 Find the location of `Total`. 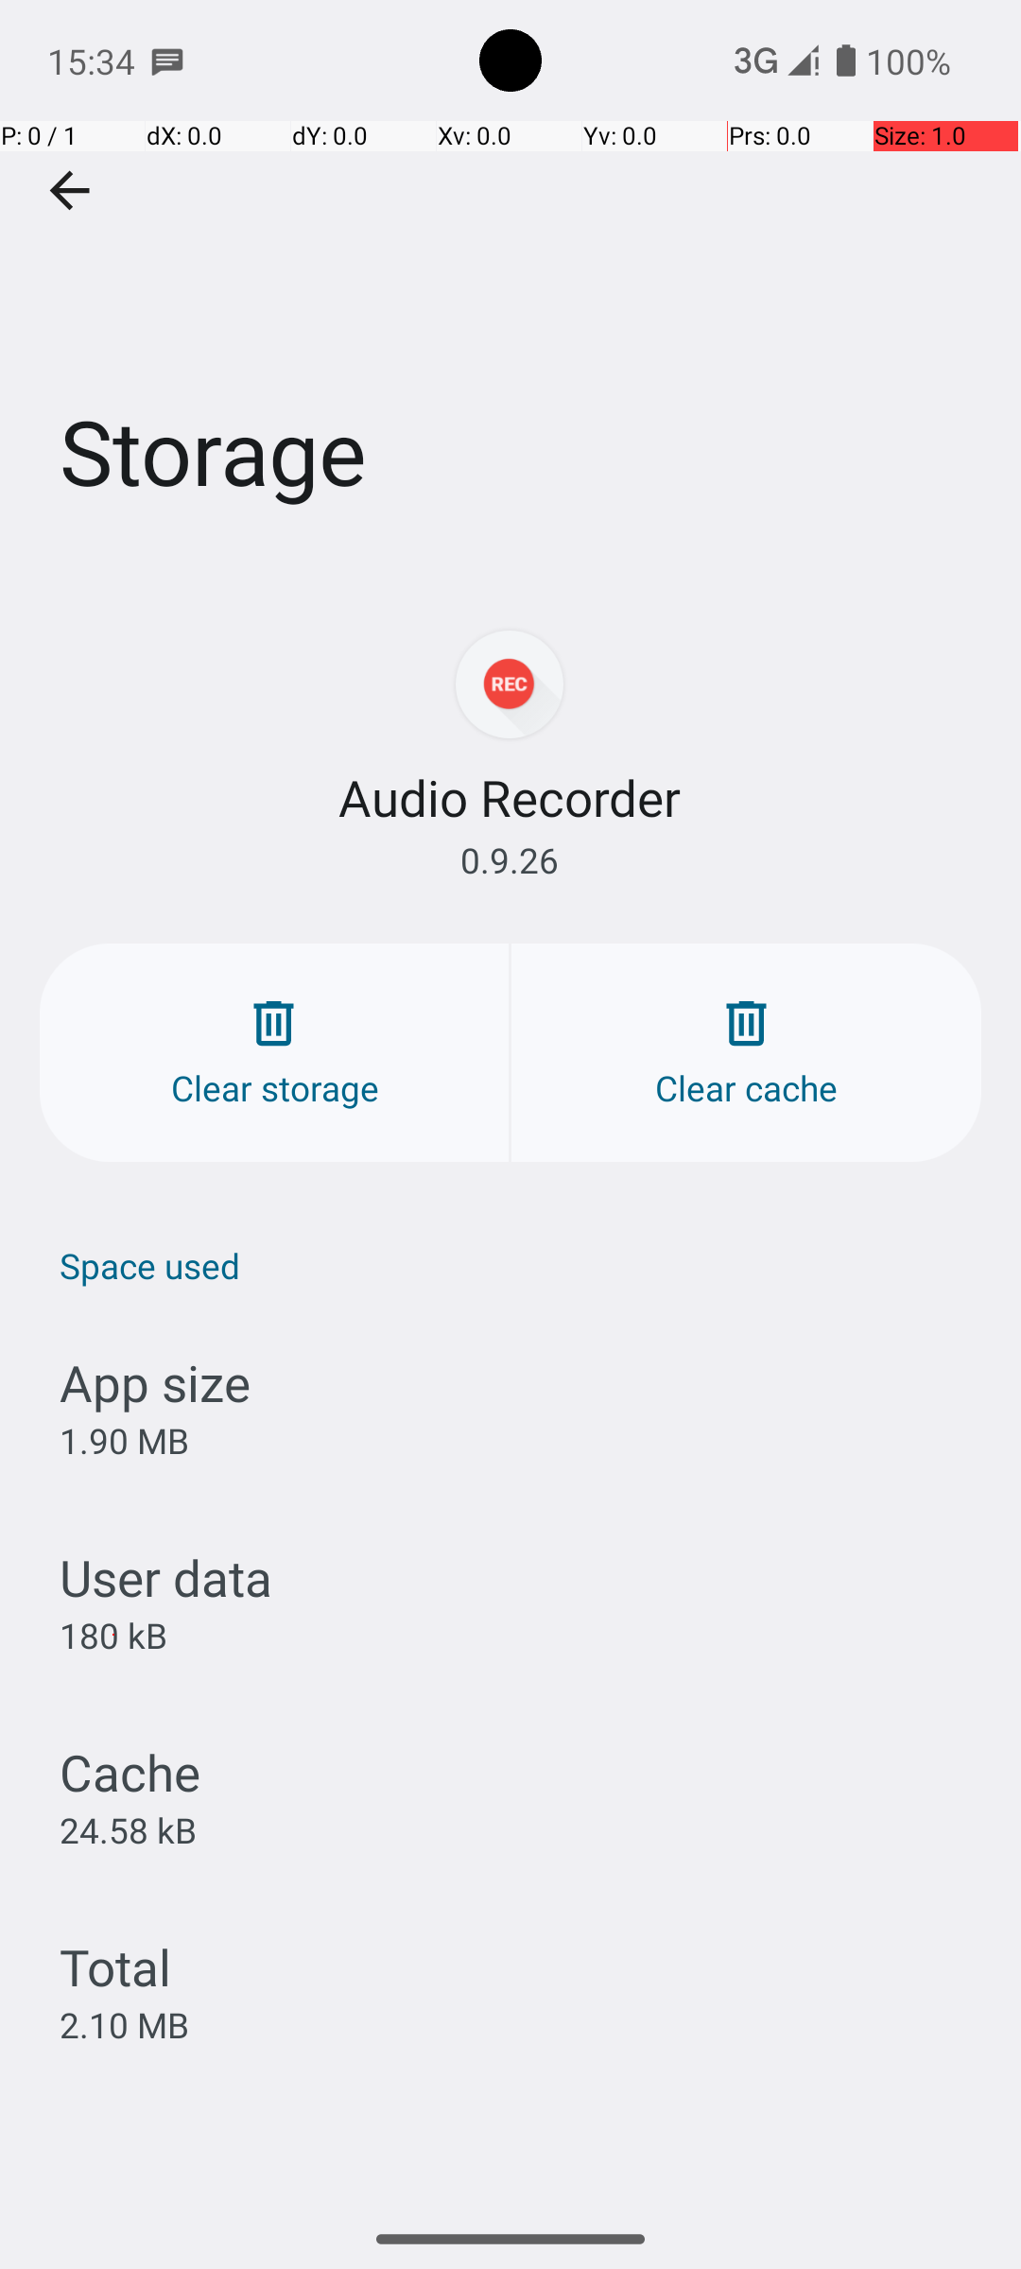

Total is located at coordinates (115, 1966).